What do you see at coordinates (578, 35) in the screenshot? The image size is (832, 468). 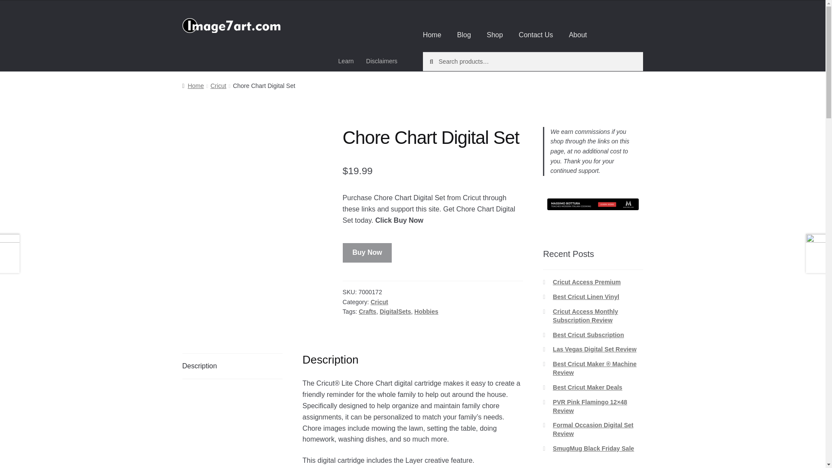 I see `About` at bounding box center [578, 35].